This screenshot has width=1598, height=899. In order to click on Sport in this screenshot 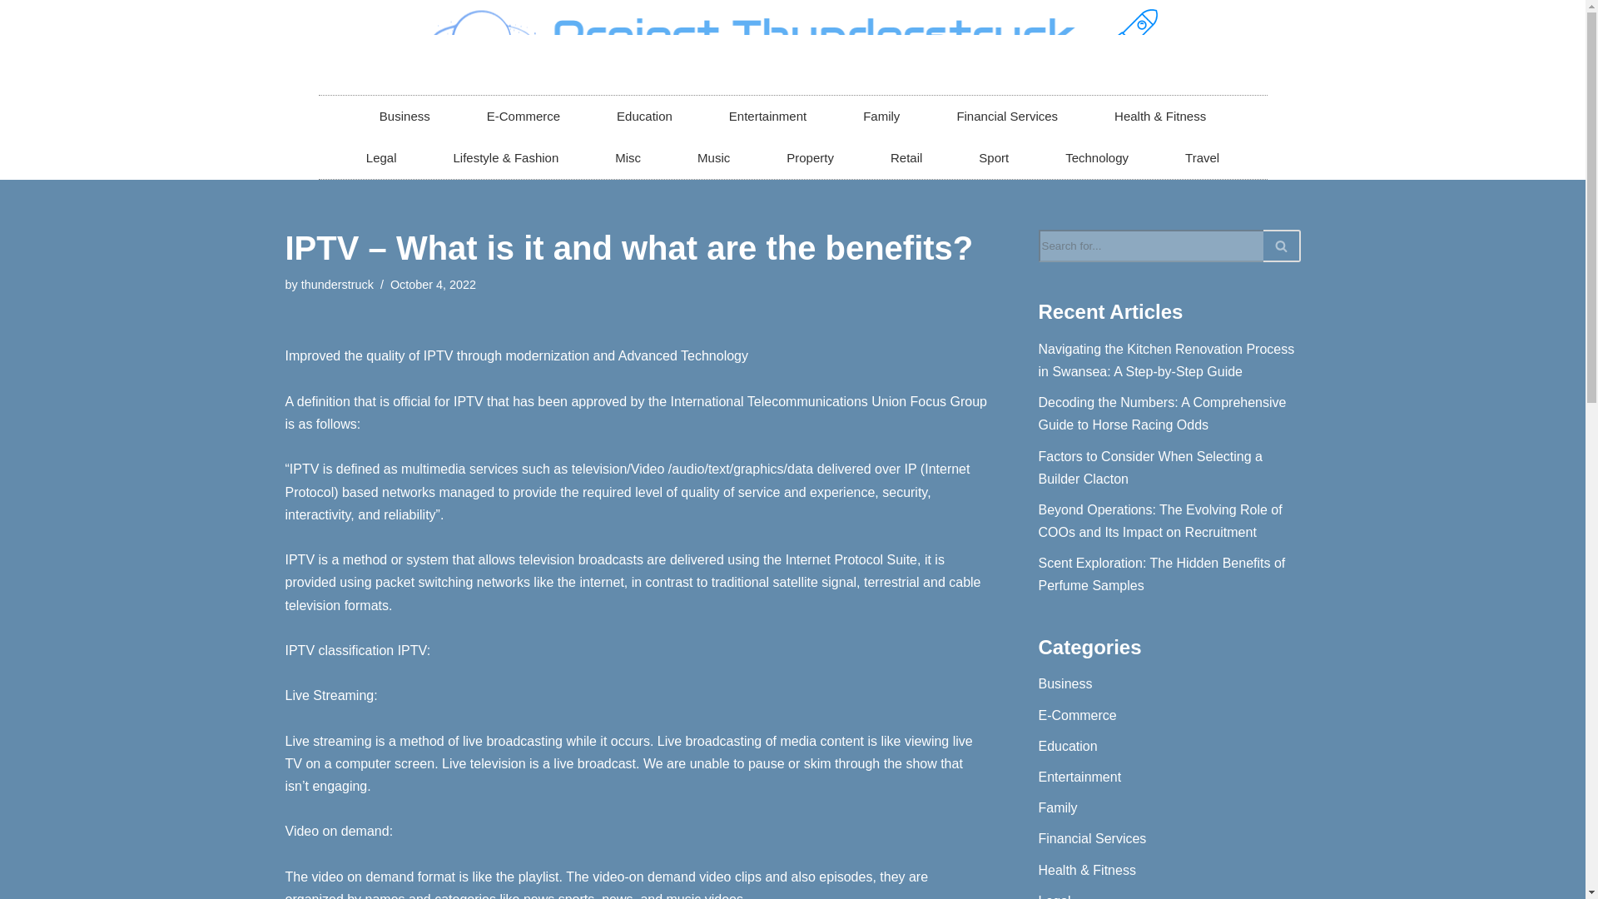, I will do `click(994, 158)`.